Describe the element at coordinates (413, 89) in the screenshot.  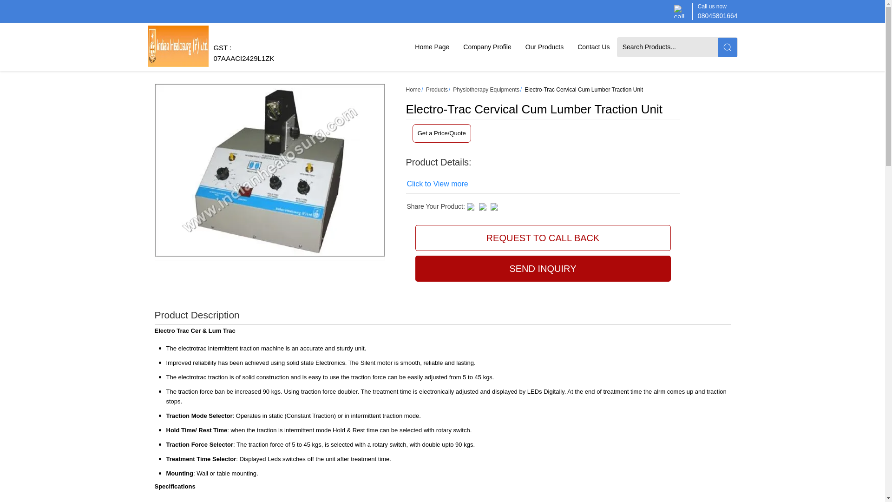
I see `Home` at that location.